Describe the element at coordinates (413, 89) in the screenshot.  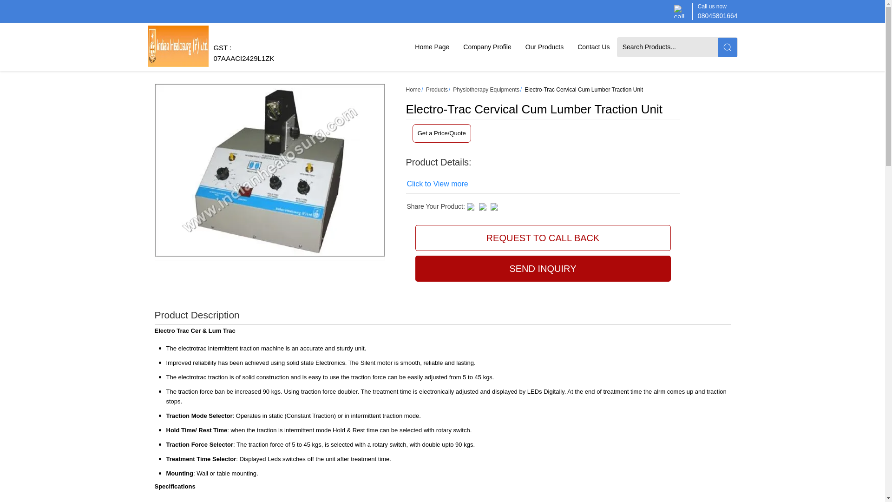
I see `Home` at that location.